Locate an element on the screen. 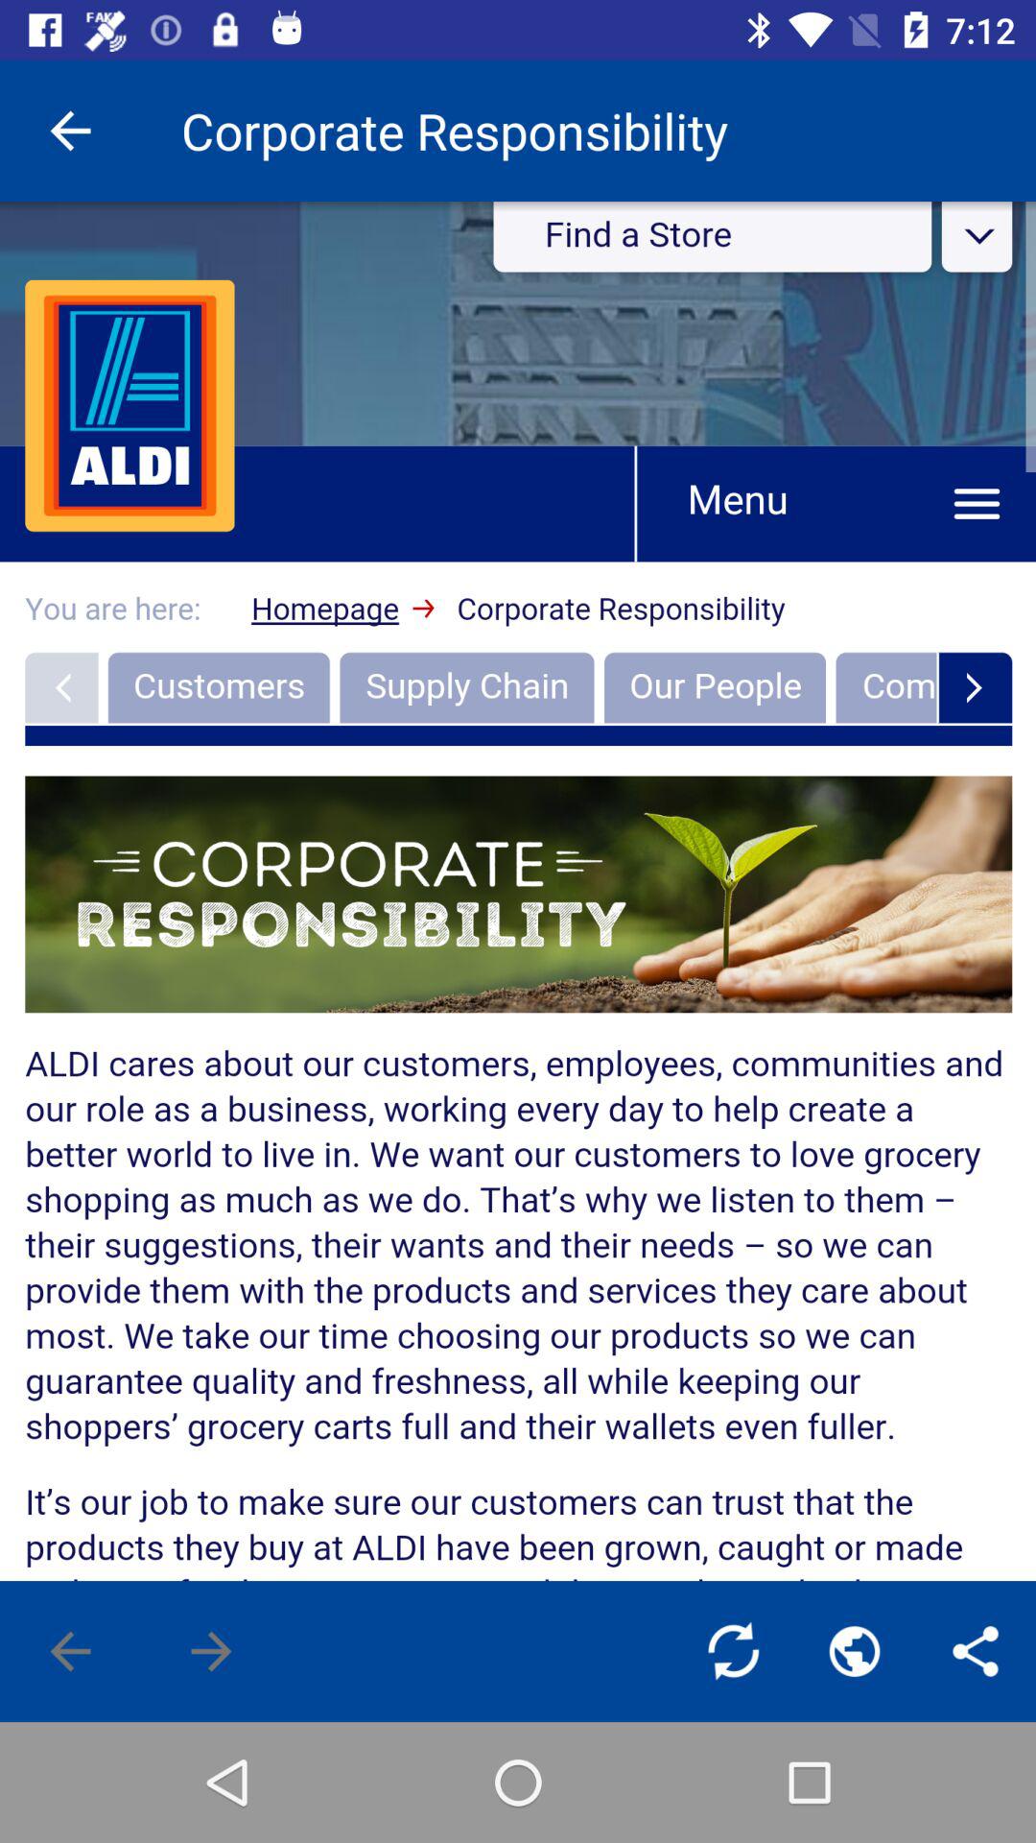 The height and width of the screenshot is (1843, 1036). go back is located at coordinates (71, 1651).